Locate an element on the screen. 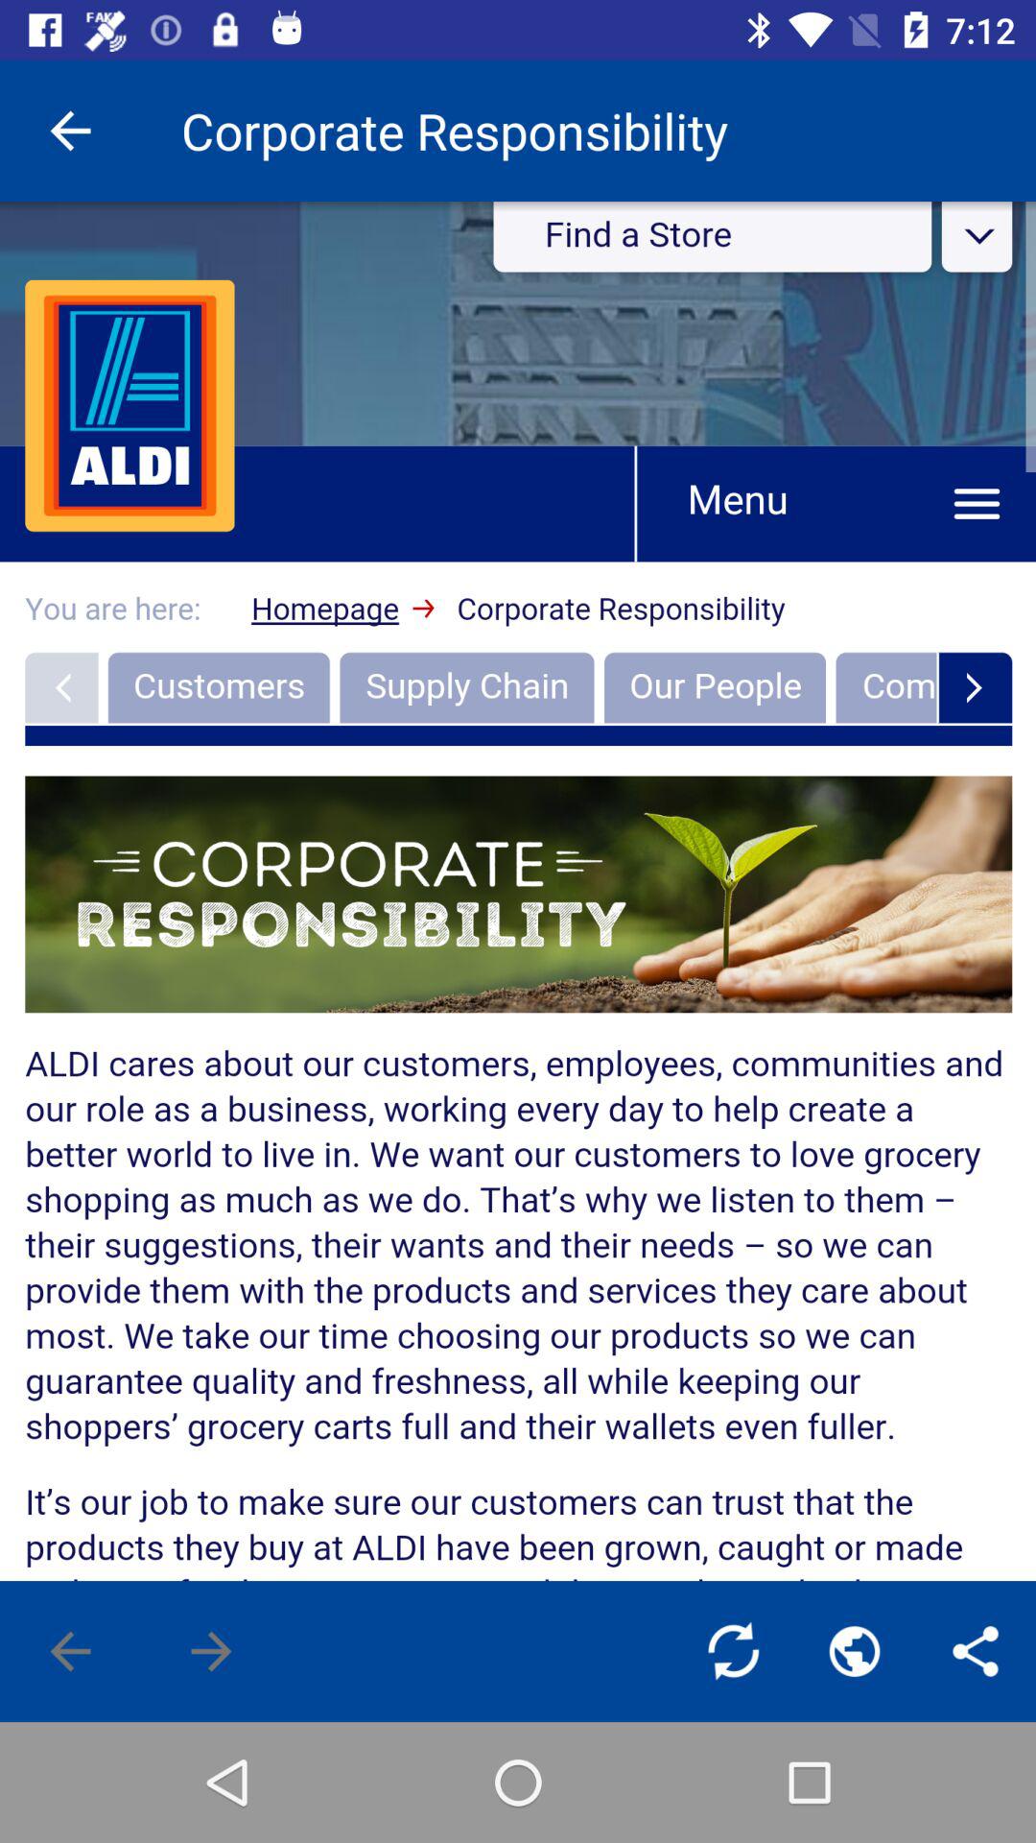 The height and width of the screenshot is (1843, 1036). go back is located at coordinates (71, 1651).